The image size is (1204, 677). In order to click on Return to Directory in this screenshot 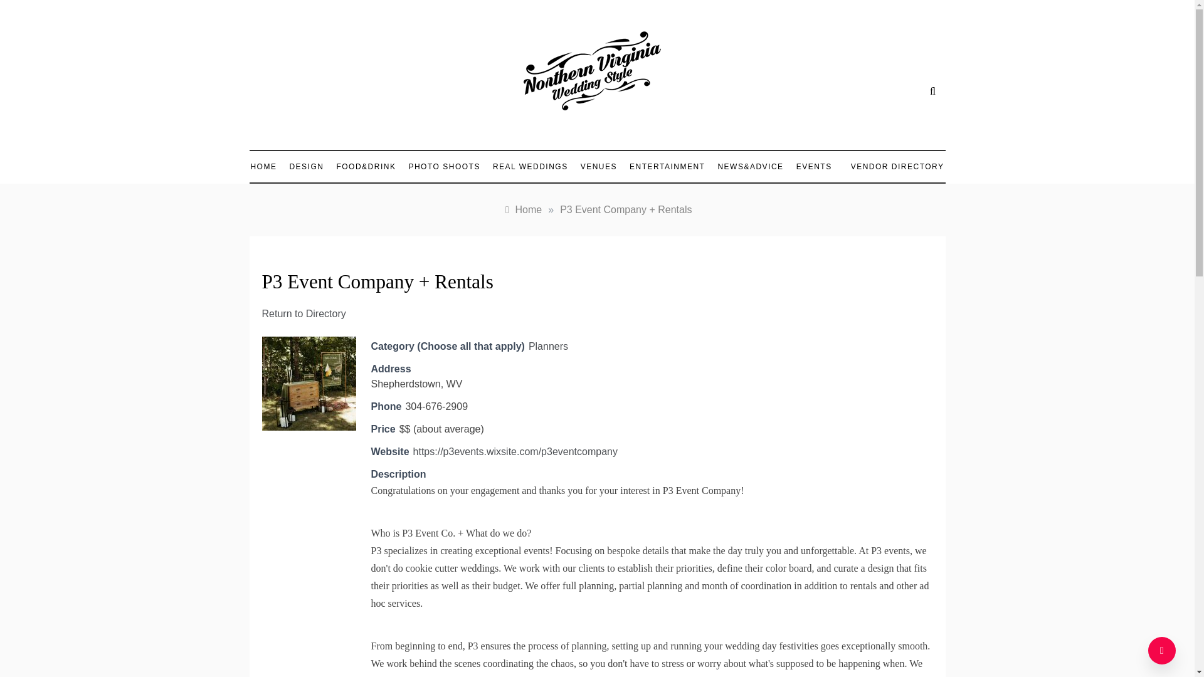, I will do `click(304, 313)`.